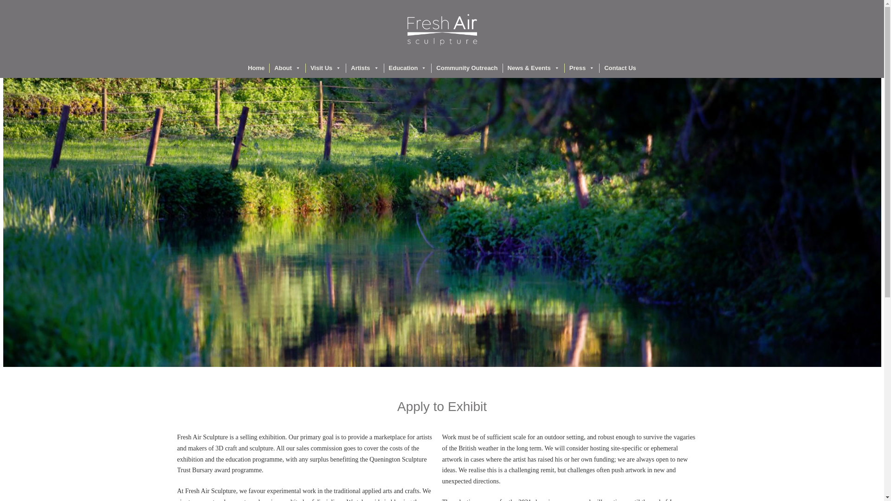 The height and width of the screenshot is (501, 891). What do you see at coordinates (407, 68) in the screenshot?
I see `Education` at bounding box center [407, 68].